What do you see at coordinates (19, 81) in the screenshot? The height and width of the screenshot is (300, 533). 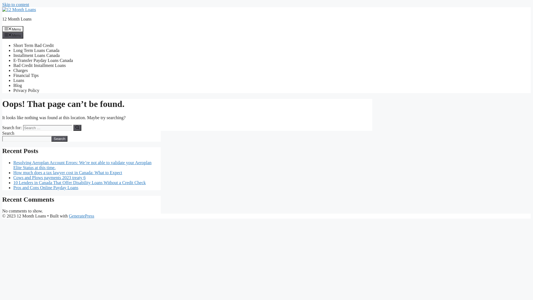 I see `Loans` at bounding box center [19, 81].